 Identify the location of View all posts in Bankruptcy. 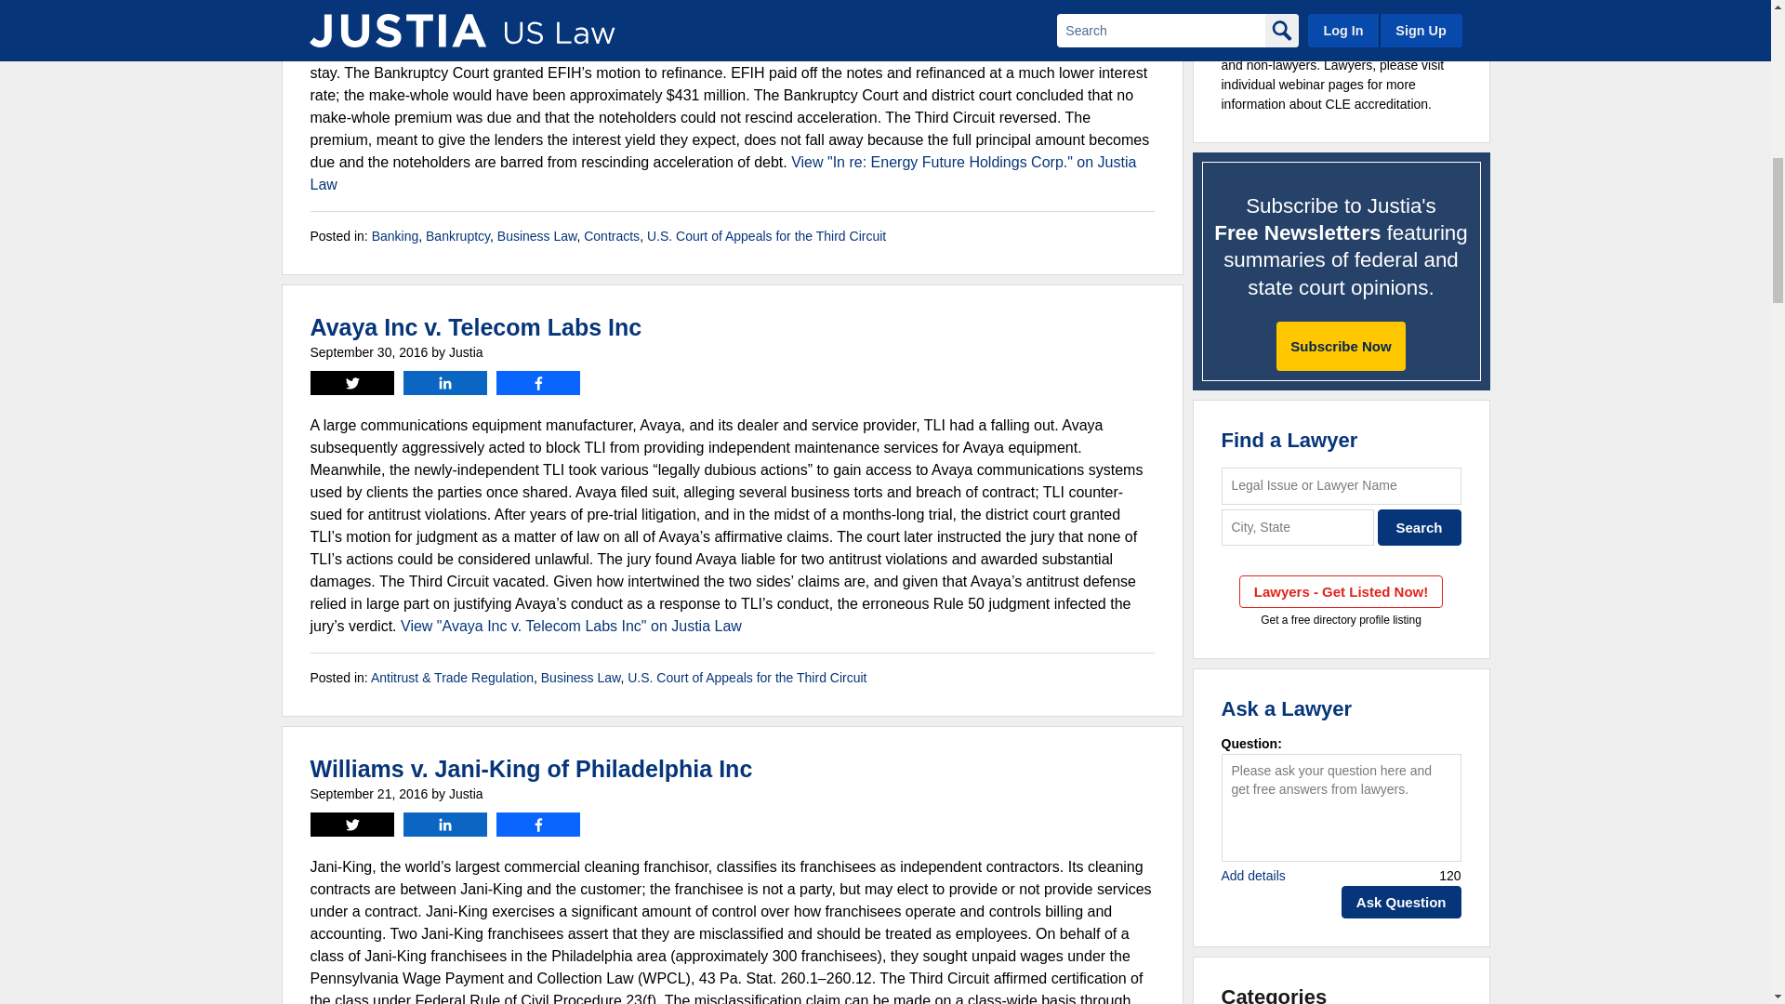
(457, 236).